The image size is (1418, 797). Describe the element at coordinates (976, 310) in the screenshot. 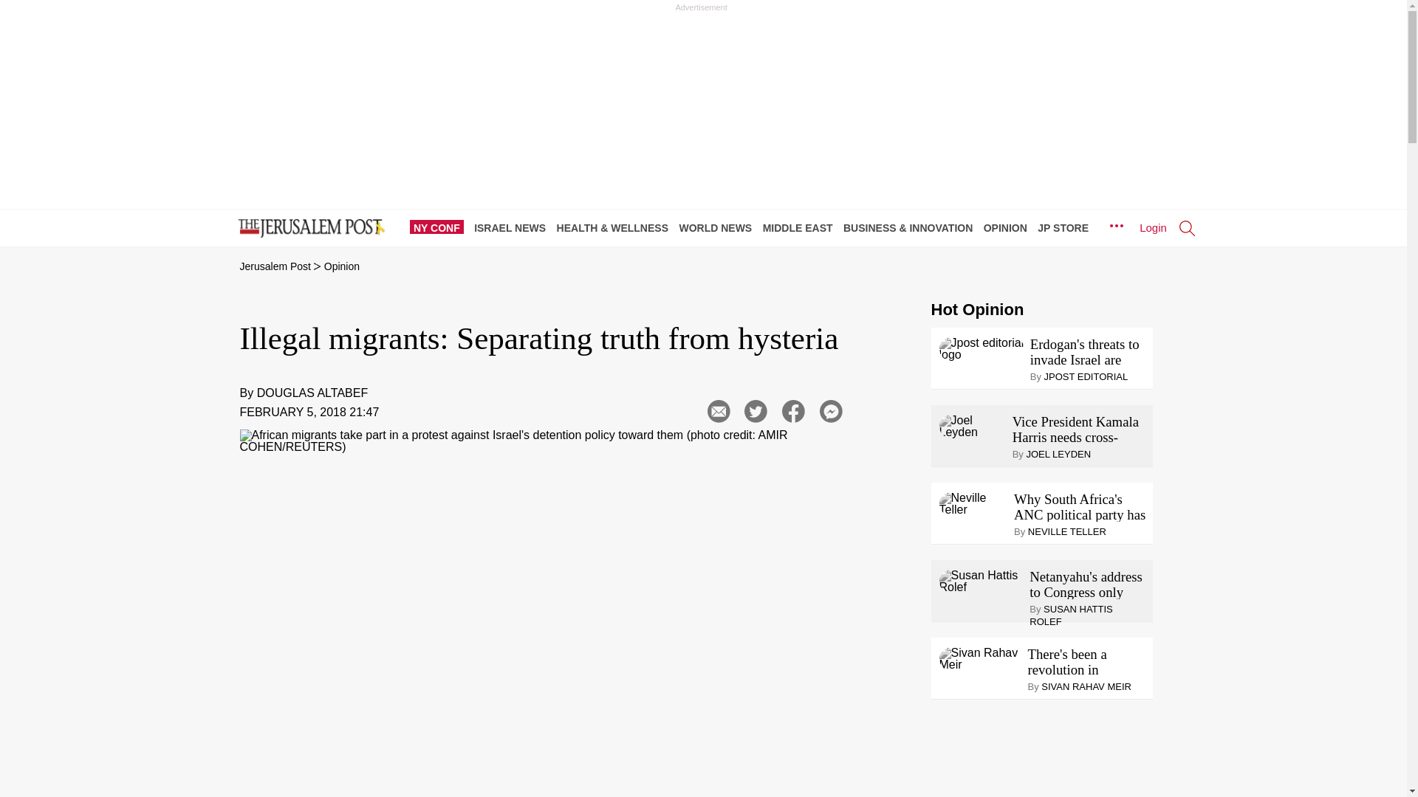

I see `Hot Opinion` at that location.